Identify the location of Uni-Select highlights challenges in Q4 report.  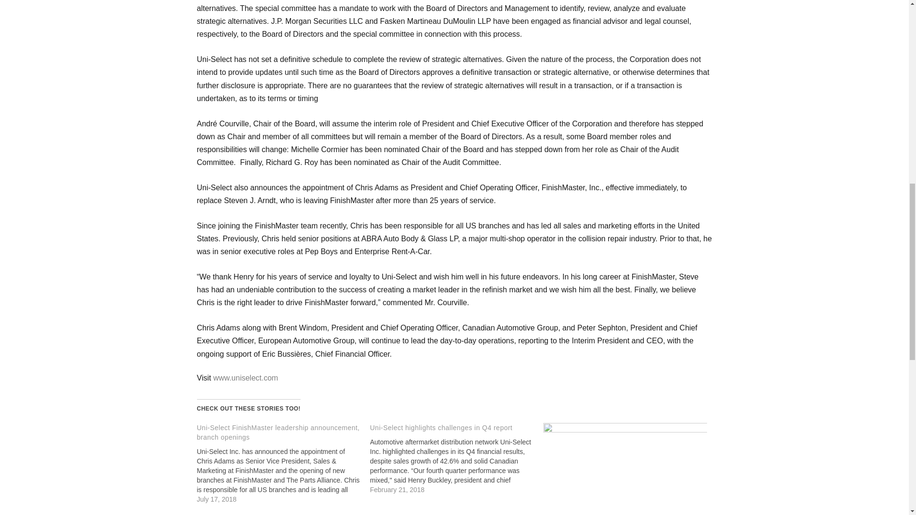
(441, 427).